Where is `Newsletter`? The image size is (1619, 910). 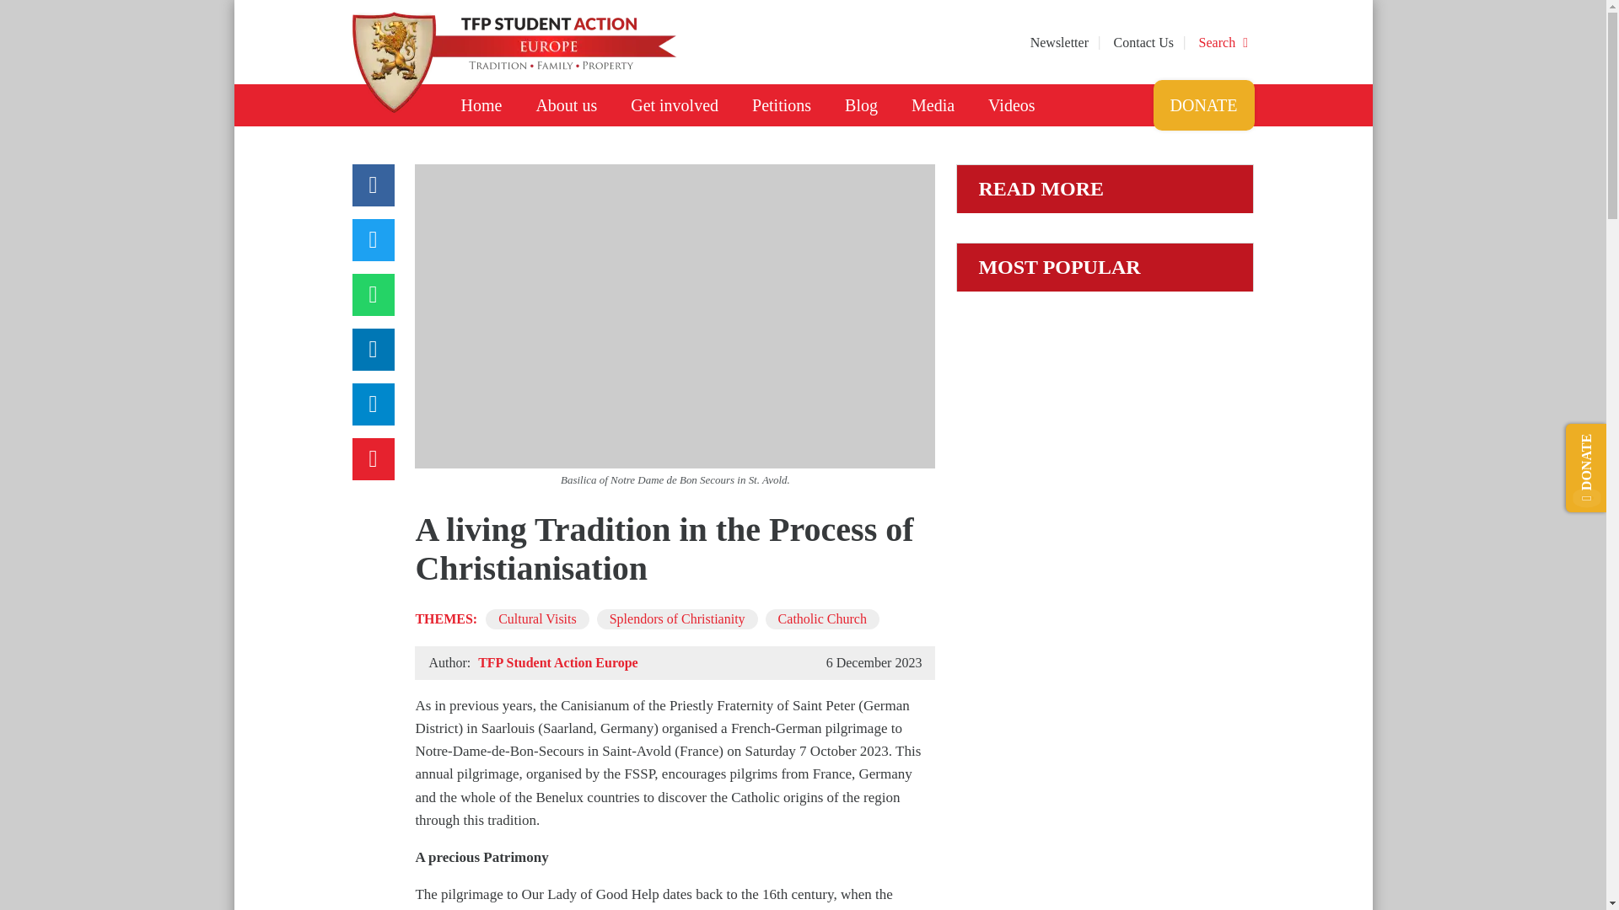 Newsletter is located at coordinates (1061, 42).